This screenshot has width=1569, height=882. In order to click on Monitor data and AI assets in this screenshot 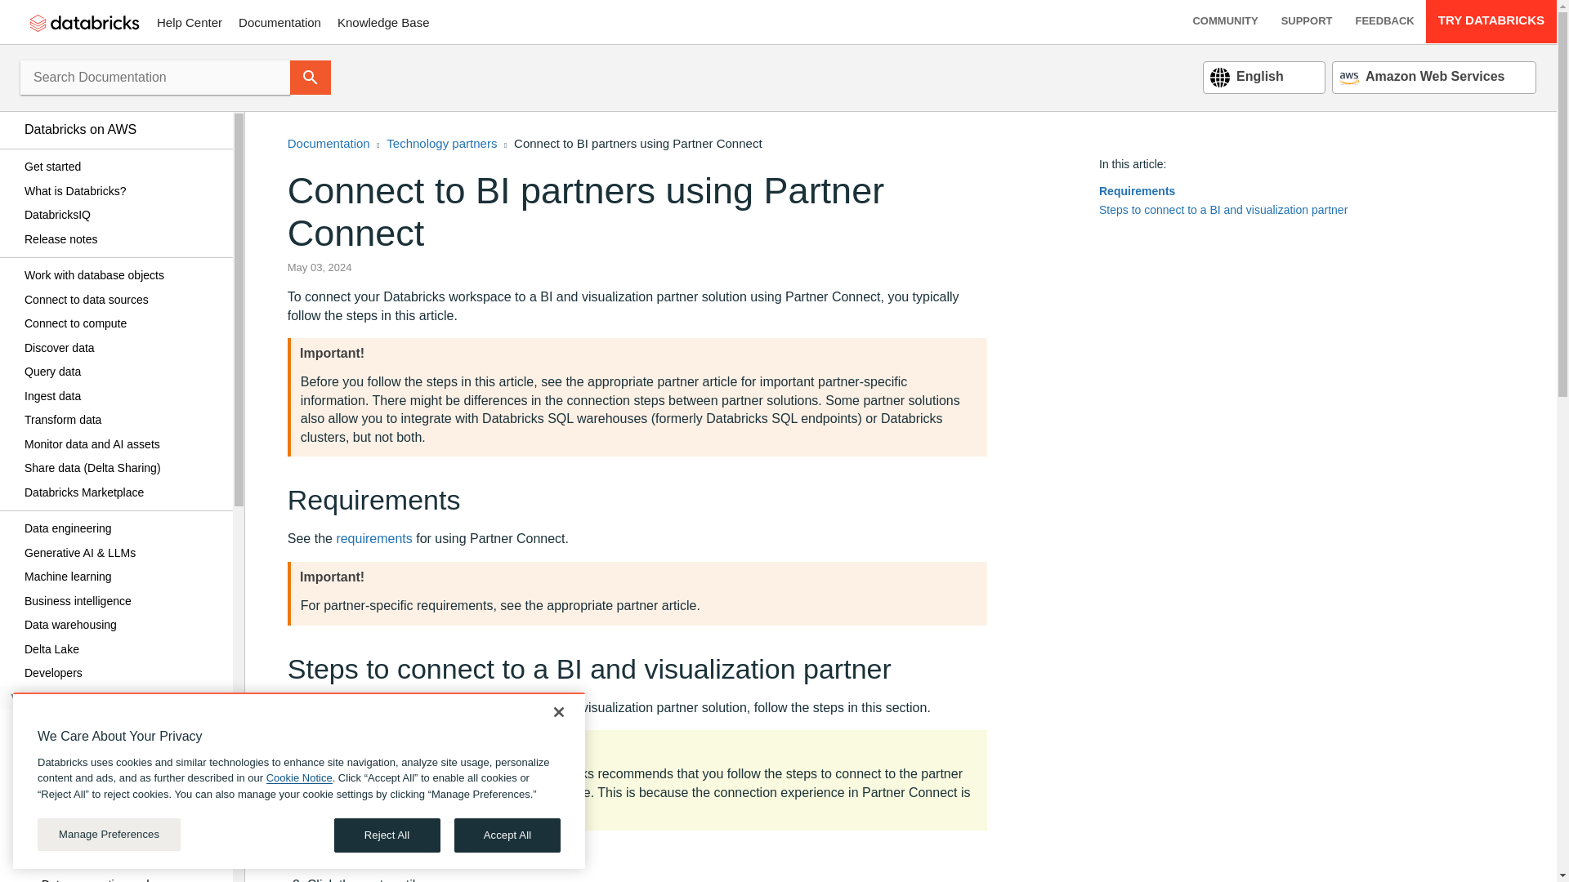, I will do `click(123, 445)`.